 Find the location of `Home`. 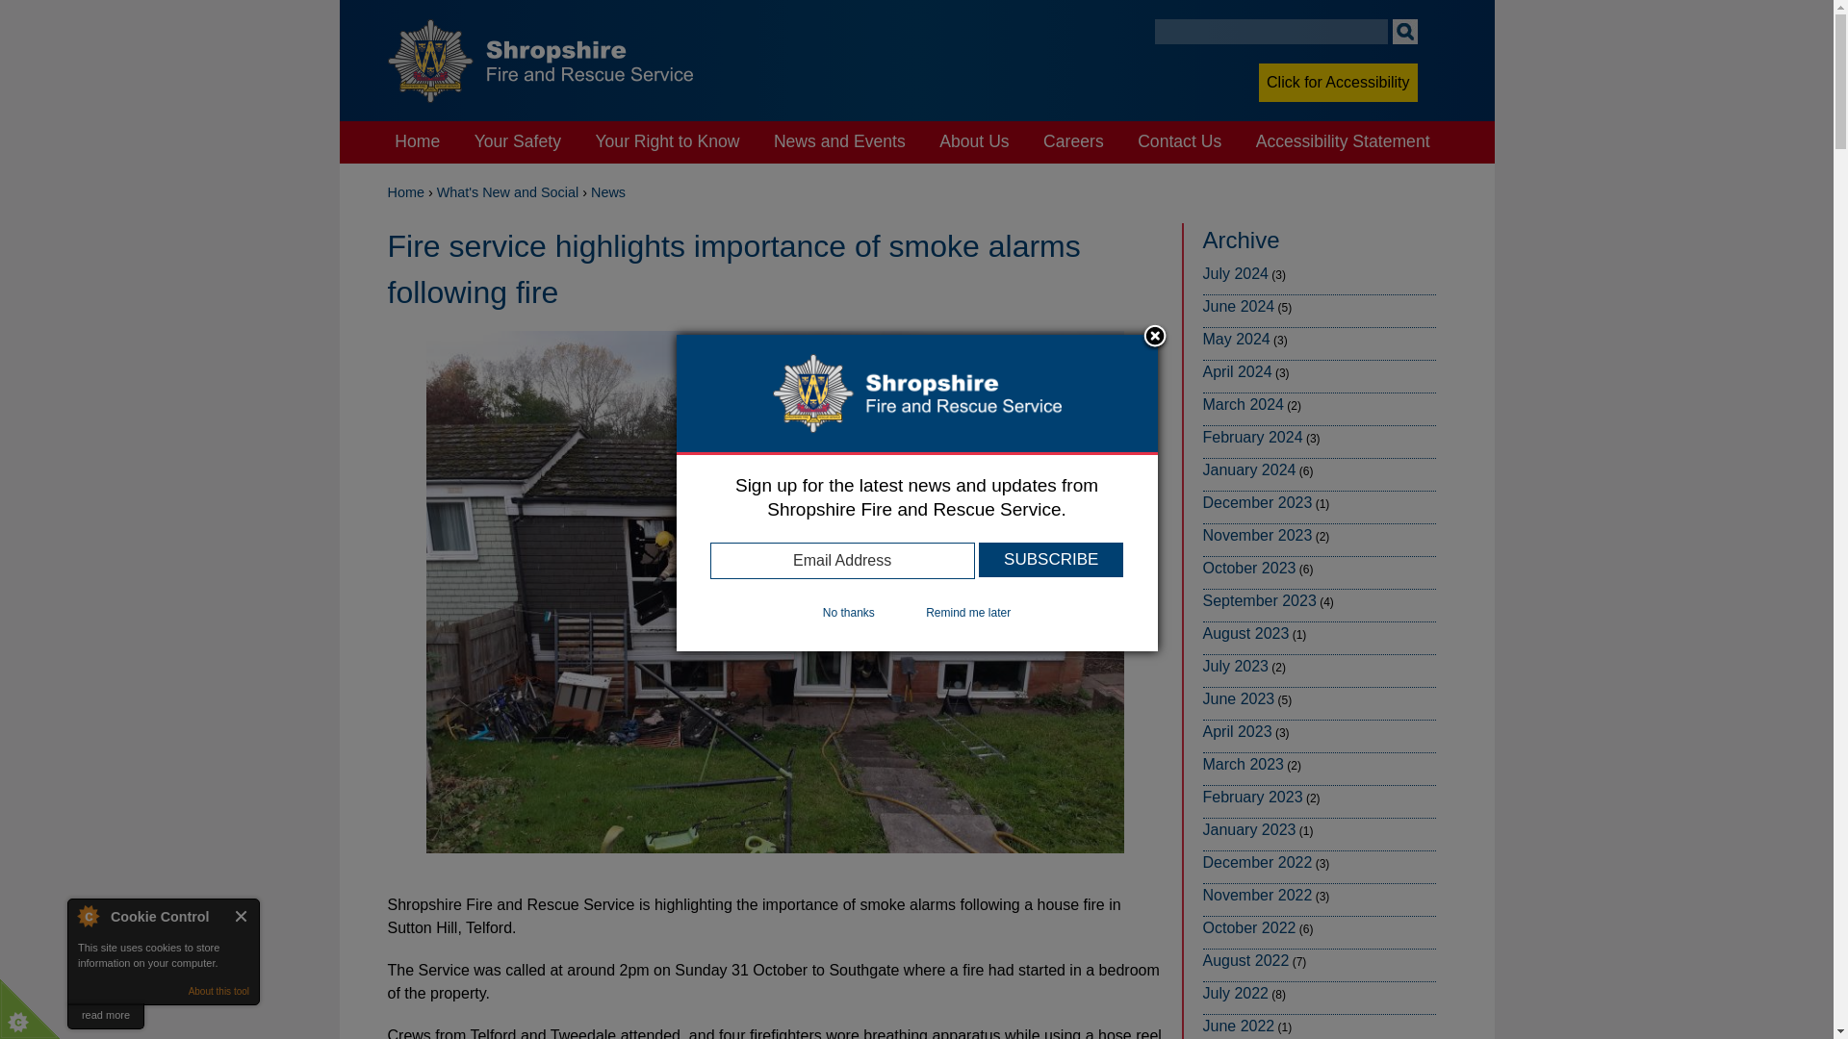

Home is located at coordinates (404, 192).